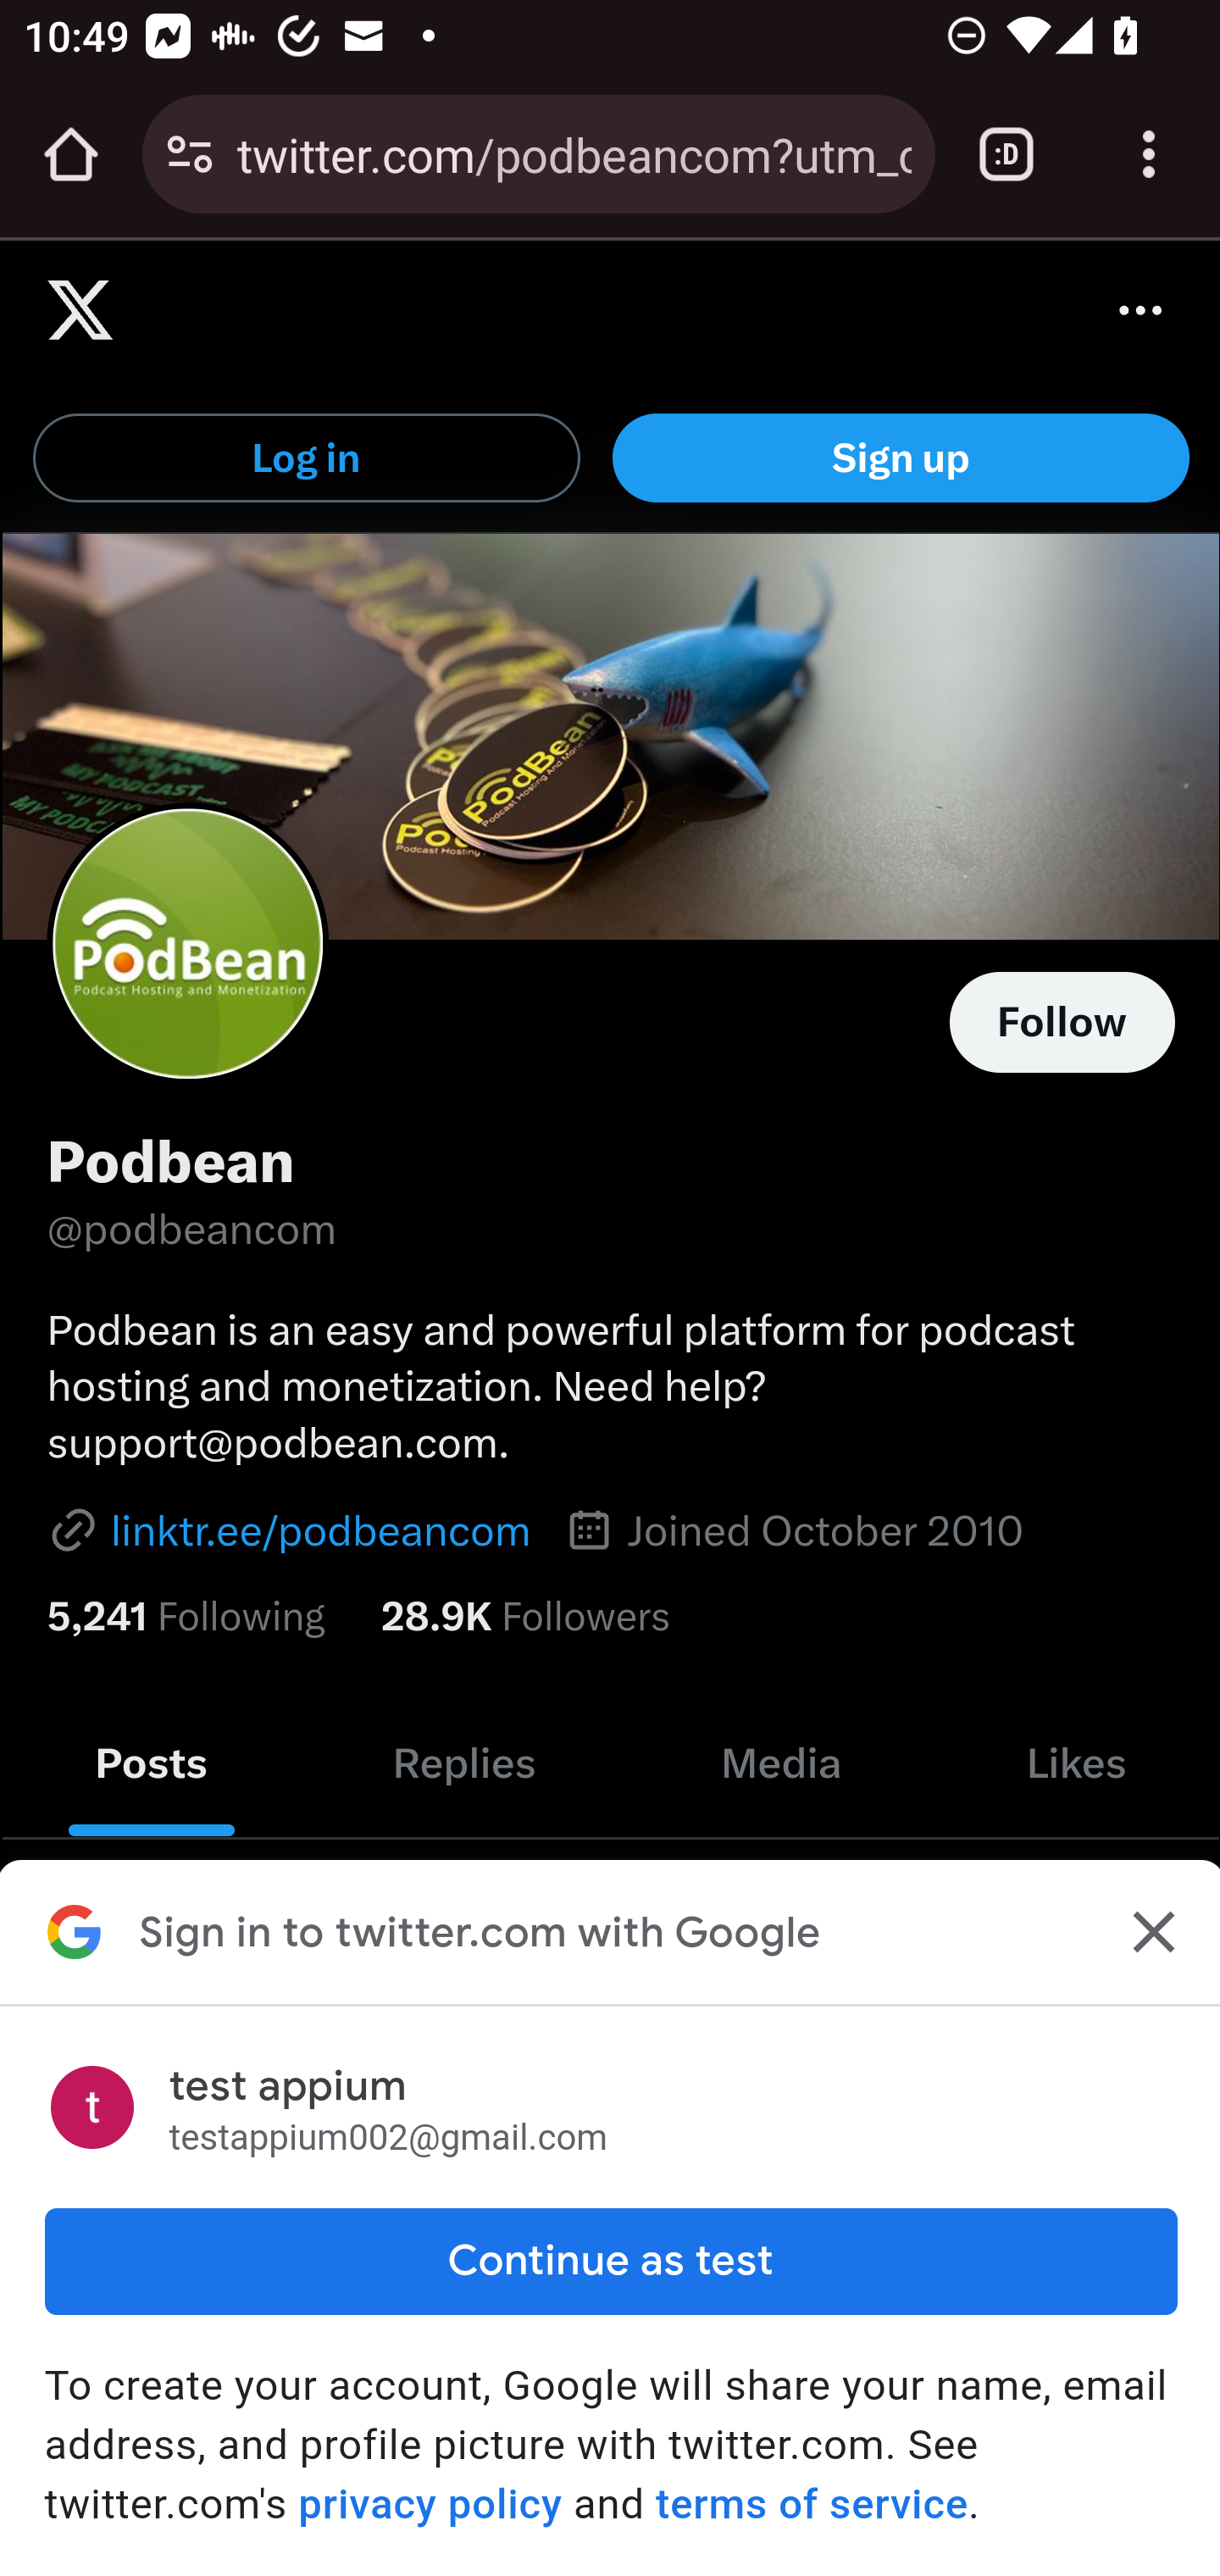 Image resolution: width=1220 pixels, height=2576 pixels. What do you see at coordinates (610, 2261) in the screenshot?
I see `Continue as test` at bounding box center [610, 2261].